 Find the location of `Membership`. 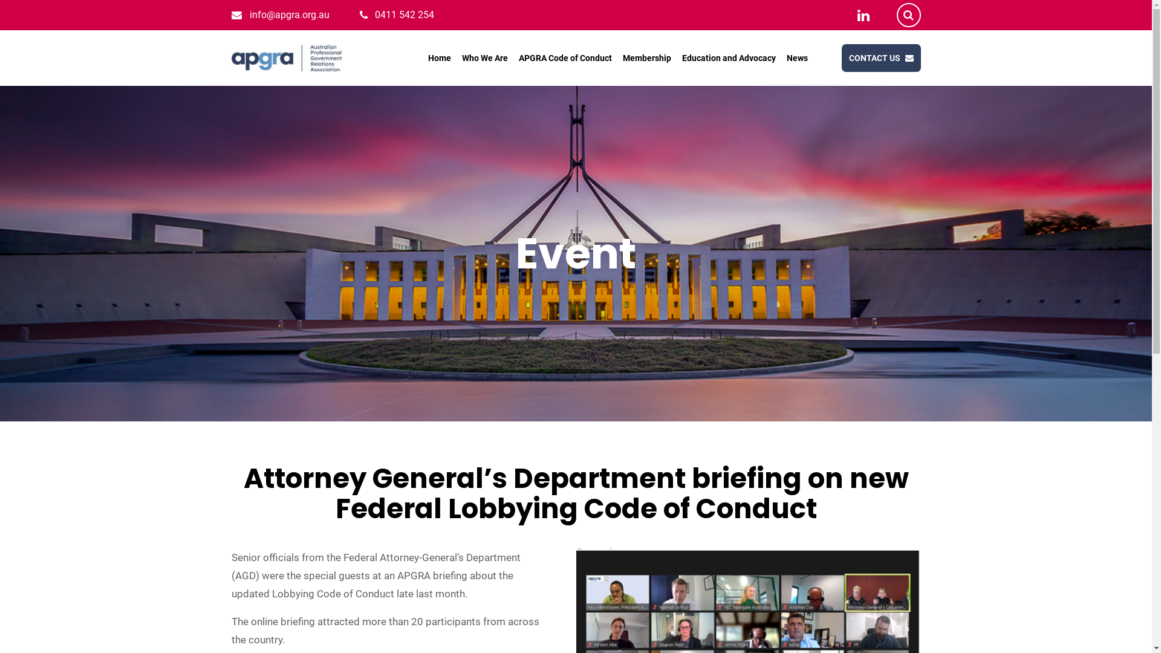

Membership is located at coordinates (647, 58).